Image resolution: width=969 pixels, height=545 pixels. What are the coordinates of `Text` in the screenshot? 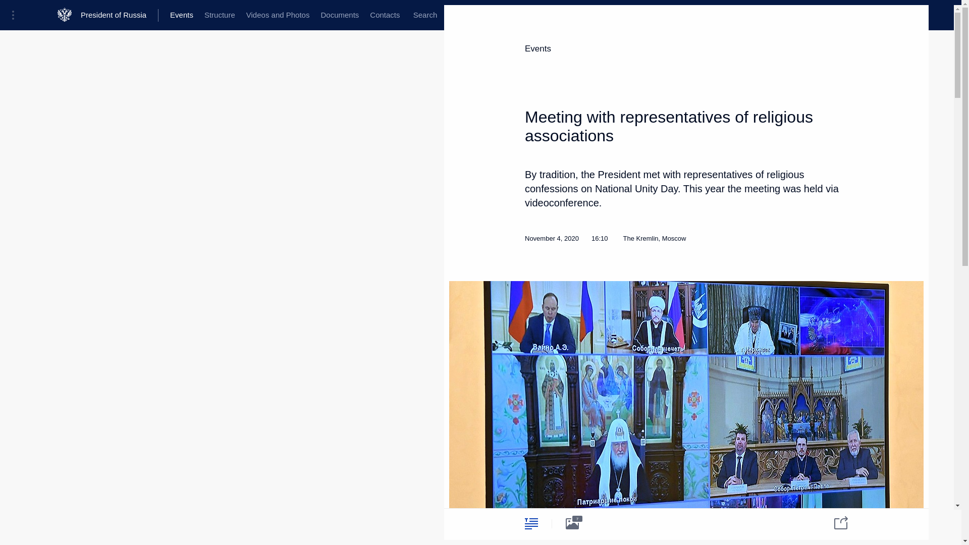 It's located at (531, 523).